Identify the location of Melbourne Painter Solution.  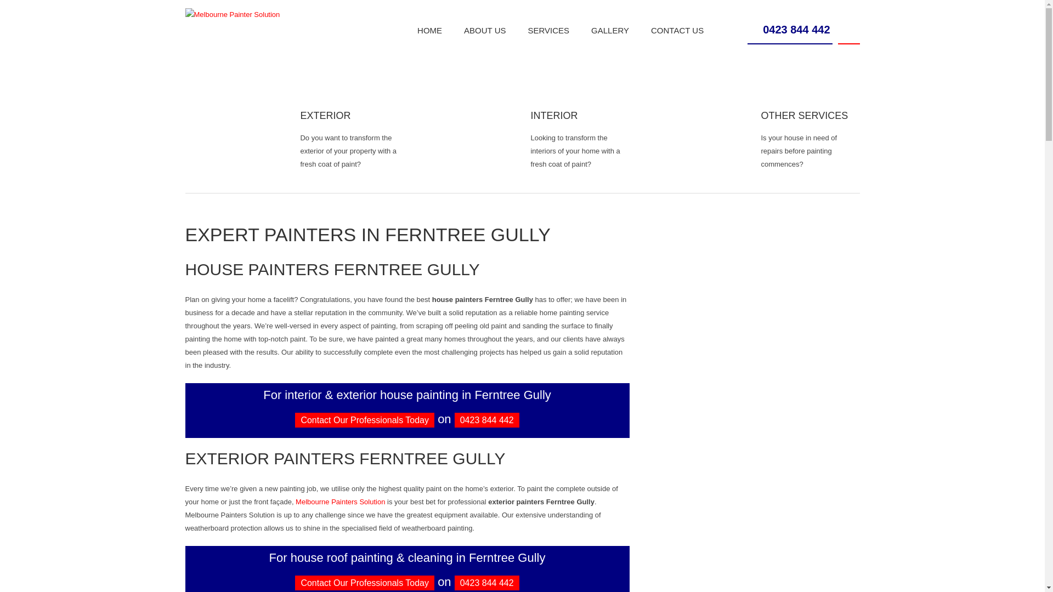
(233, 14).